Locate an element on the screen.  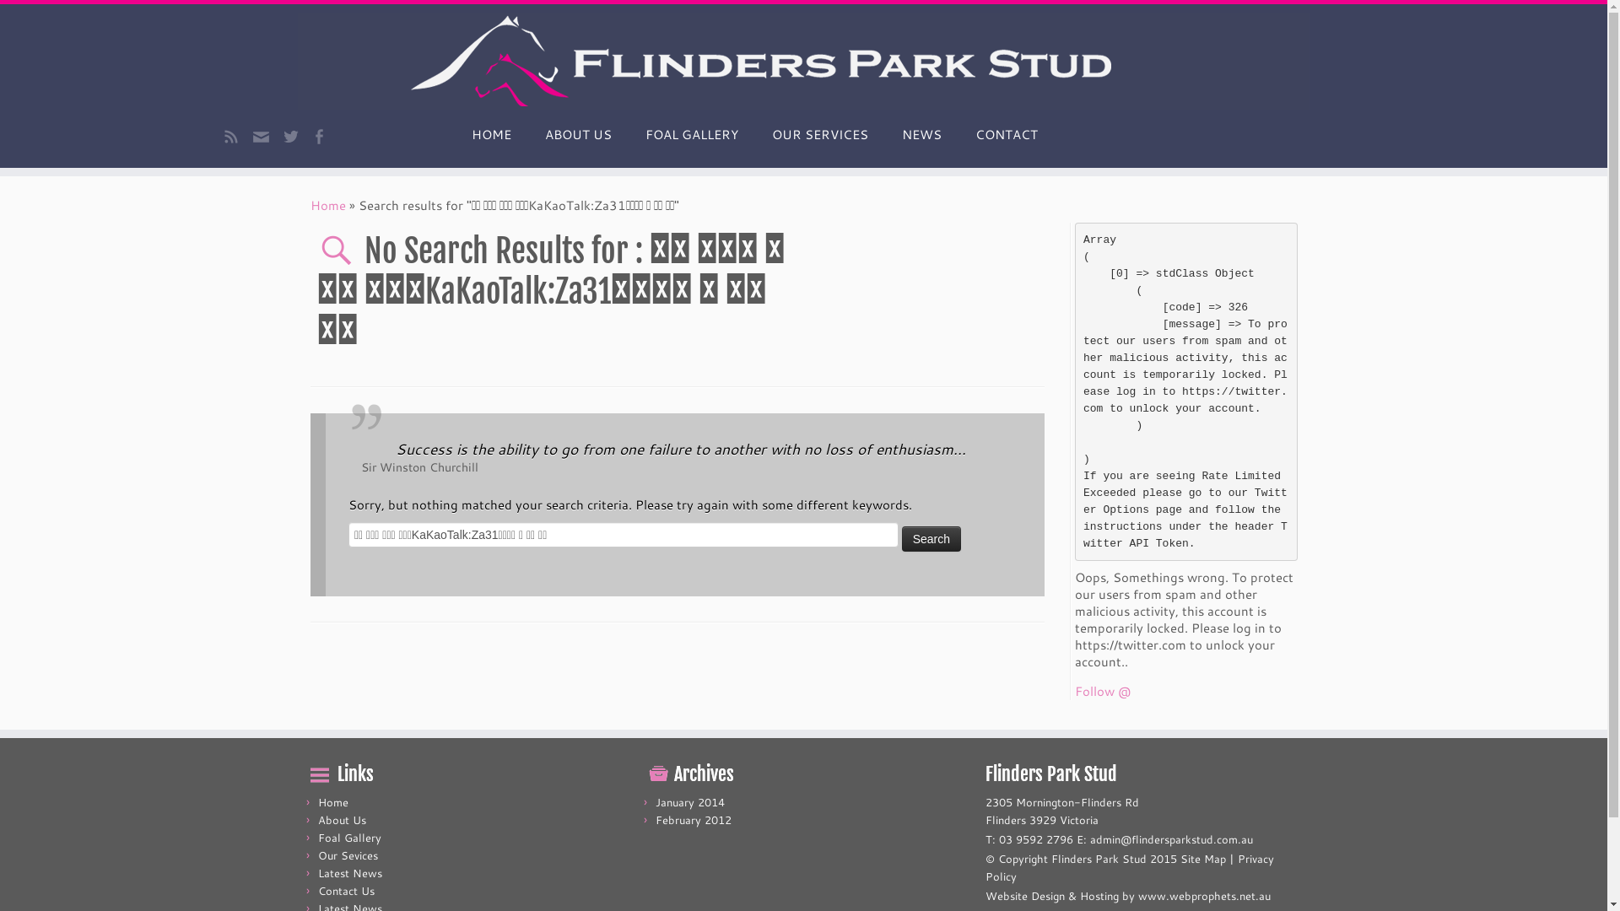
February 2012 is located at coordinates (693, 820).